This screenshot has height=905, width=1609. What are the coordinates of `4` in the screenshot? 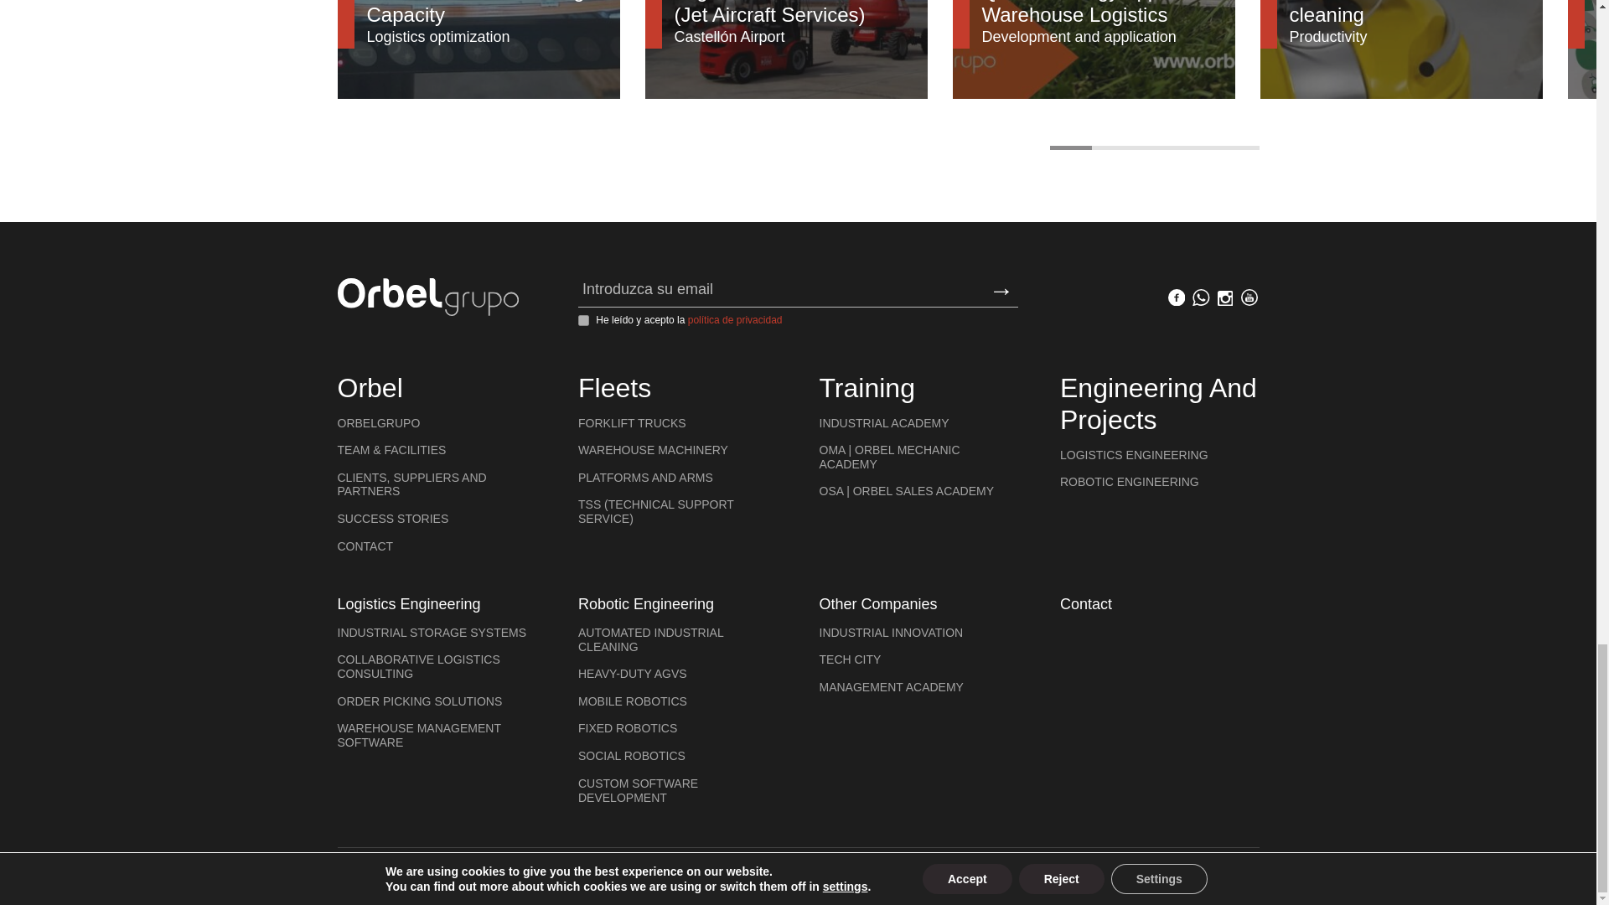 It's located at (1195, 147).